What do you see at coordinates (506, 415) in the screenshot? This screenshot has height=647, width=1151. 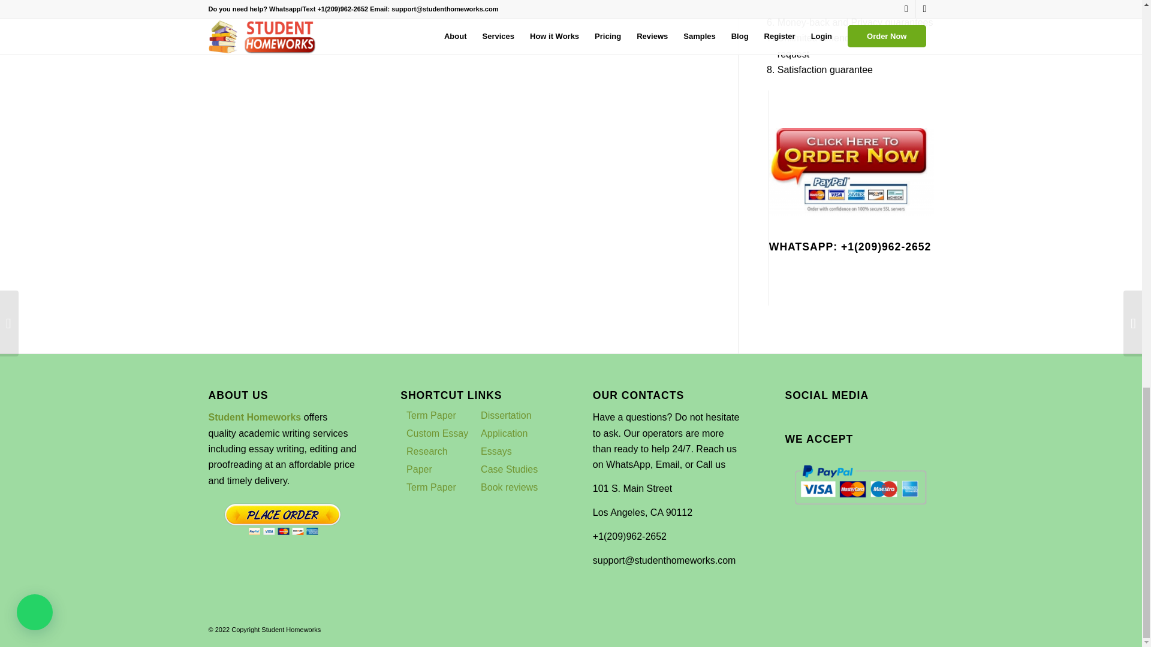 I see `Dissertation` at bounding box center [506, 415].